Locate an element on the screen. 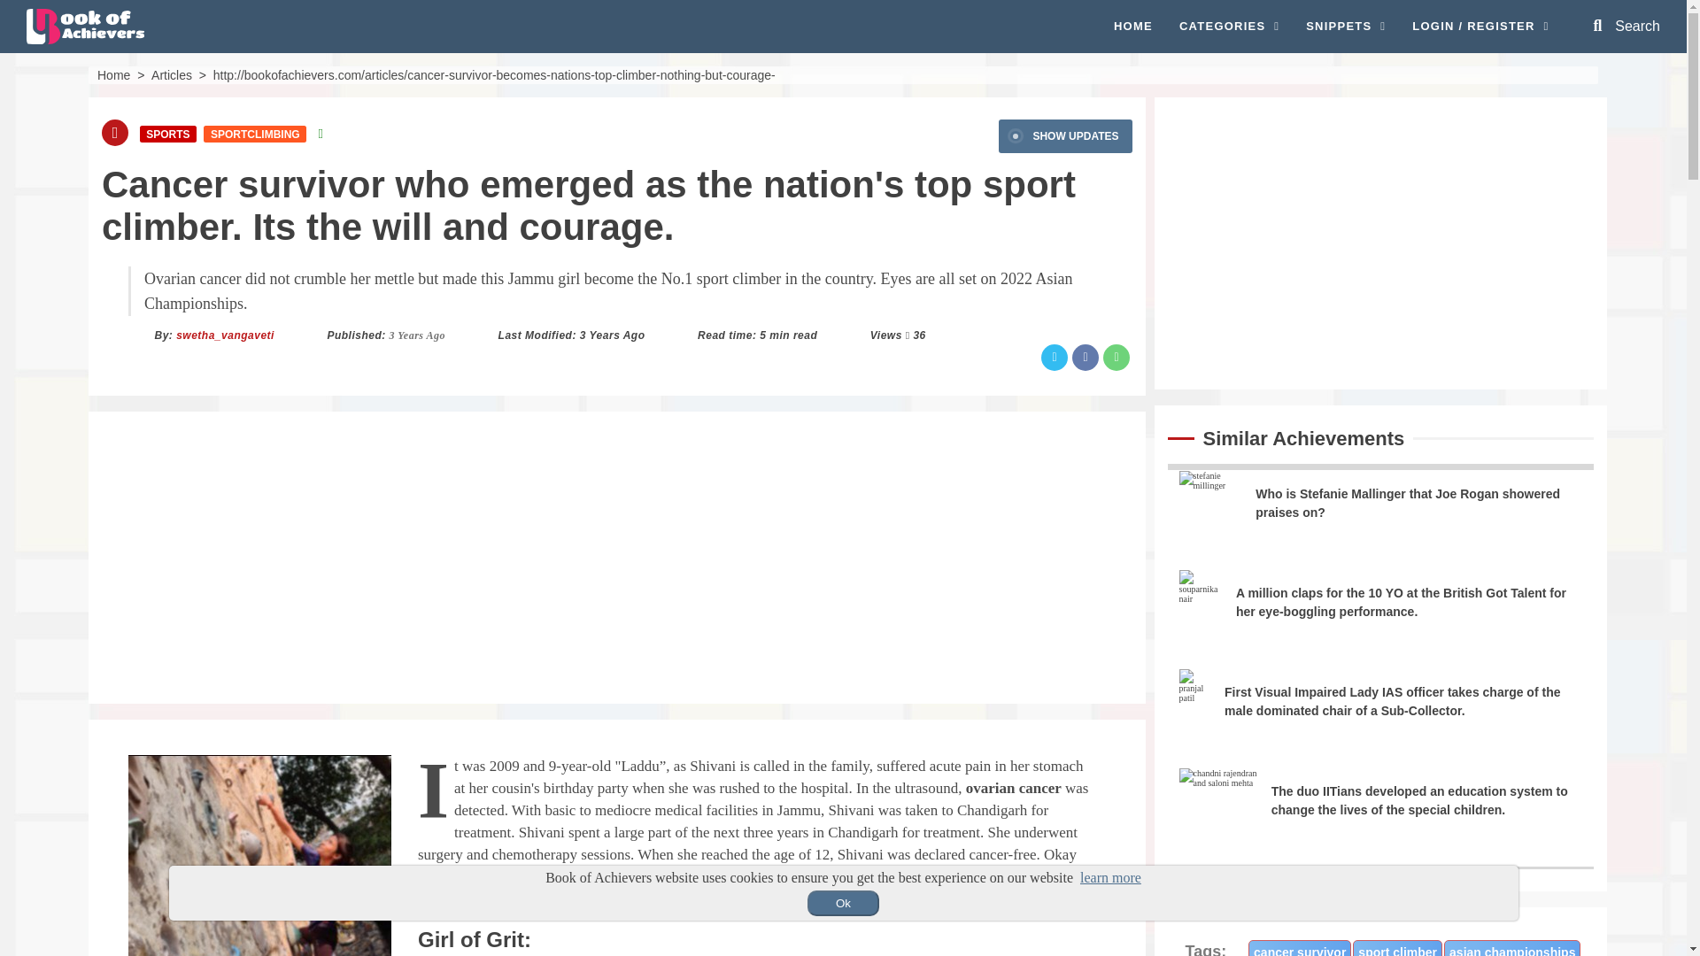 The width and height of the screenshot is (1700, 956). Share on Whatsapp is located at coordinates (1117, 358).